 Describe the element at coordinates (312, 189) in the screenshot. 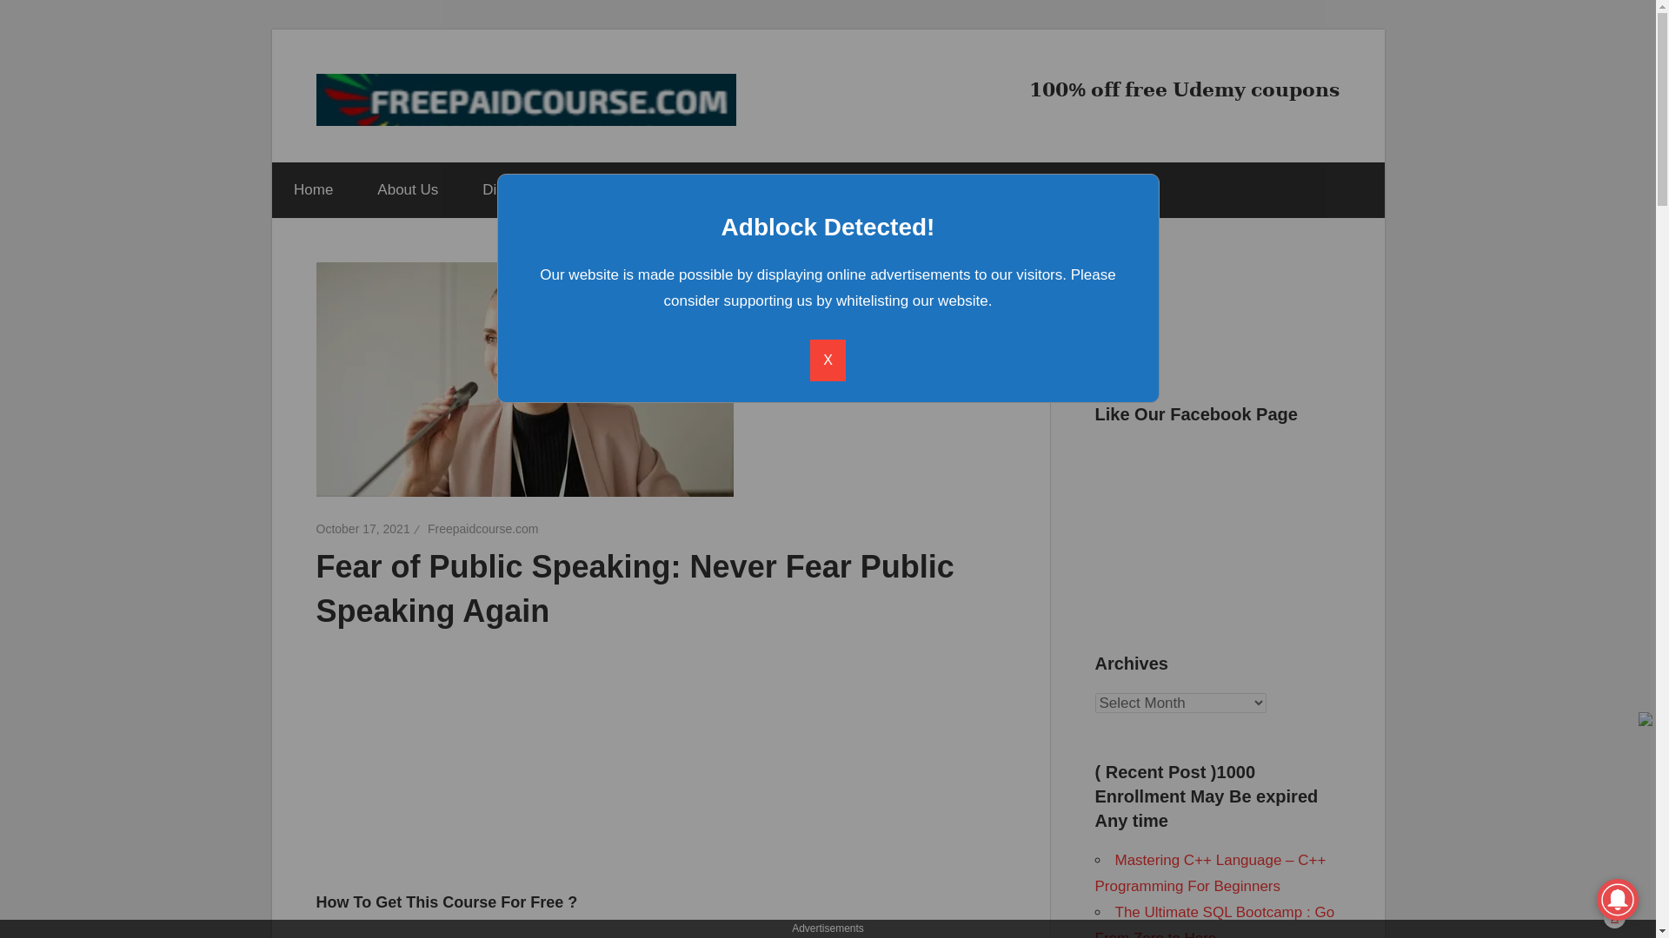

I see `Home` at that location.